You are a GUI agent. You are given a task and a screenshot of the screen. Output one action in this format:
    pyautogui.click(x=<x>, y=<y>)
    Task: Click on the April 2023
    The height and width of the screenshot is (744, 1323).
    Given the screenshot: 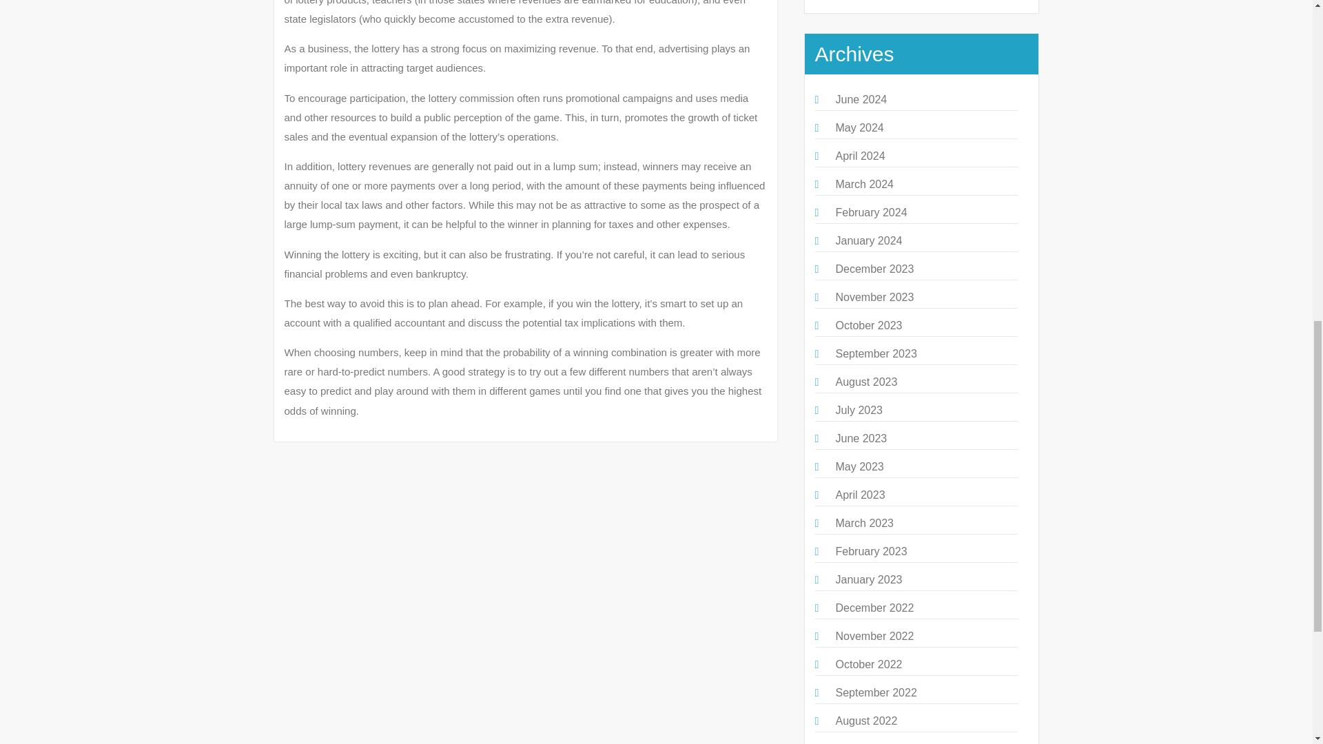 What is the action you would take?
    pyautogui.click(x=860, y=495)
    